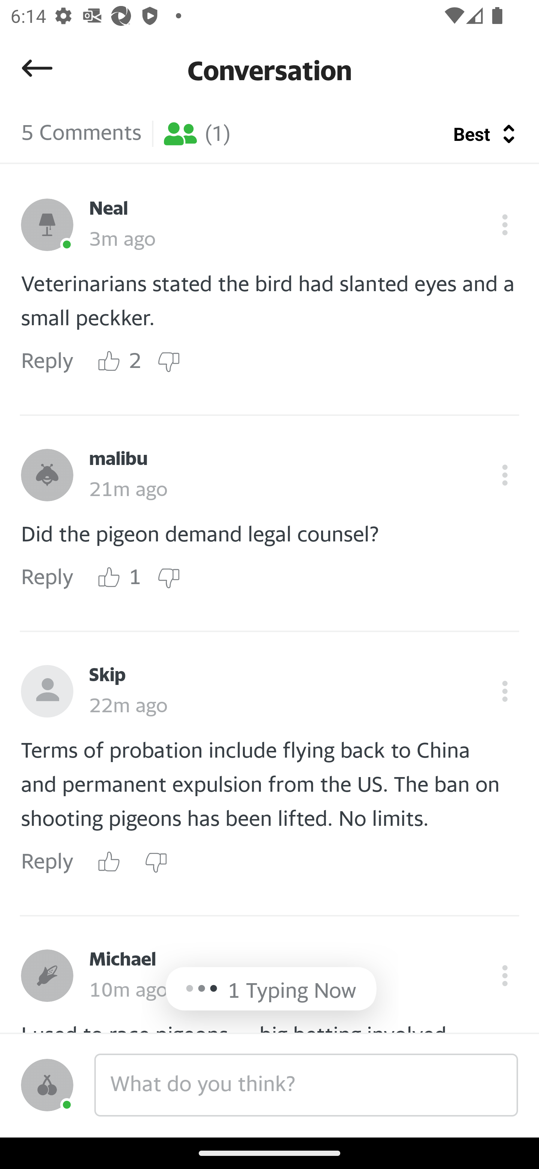 The image size is (539, 1169). I want to click on Options menu, so click(505, 475).